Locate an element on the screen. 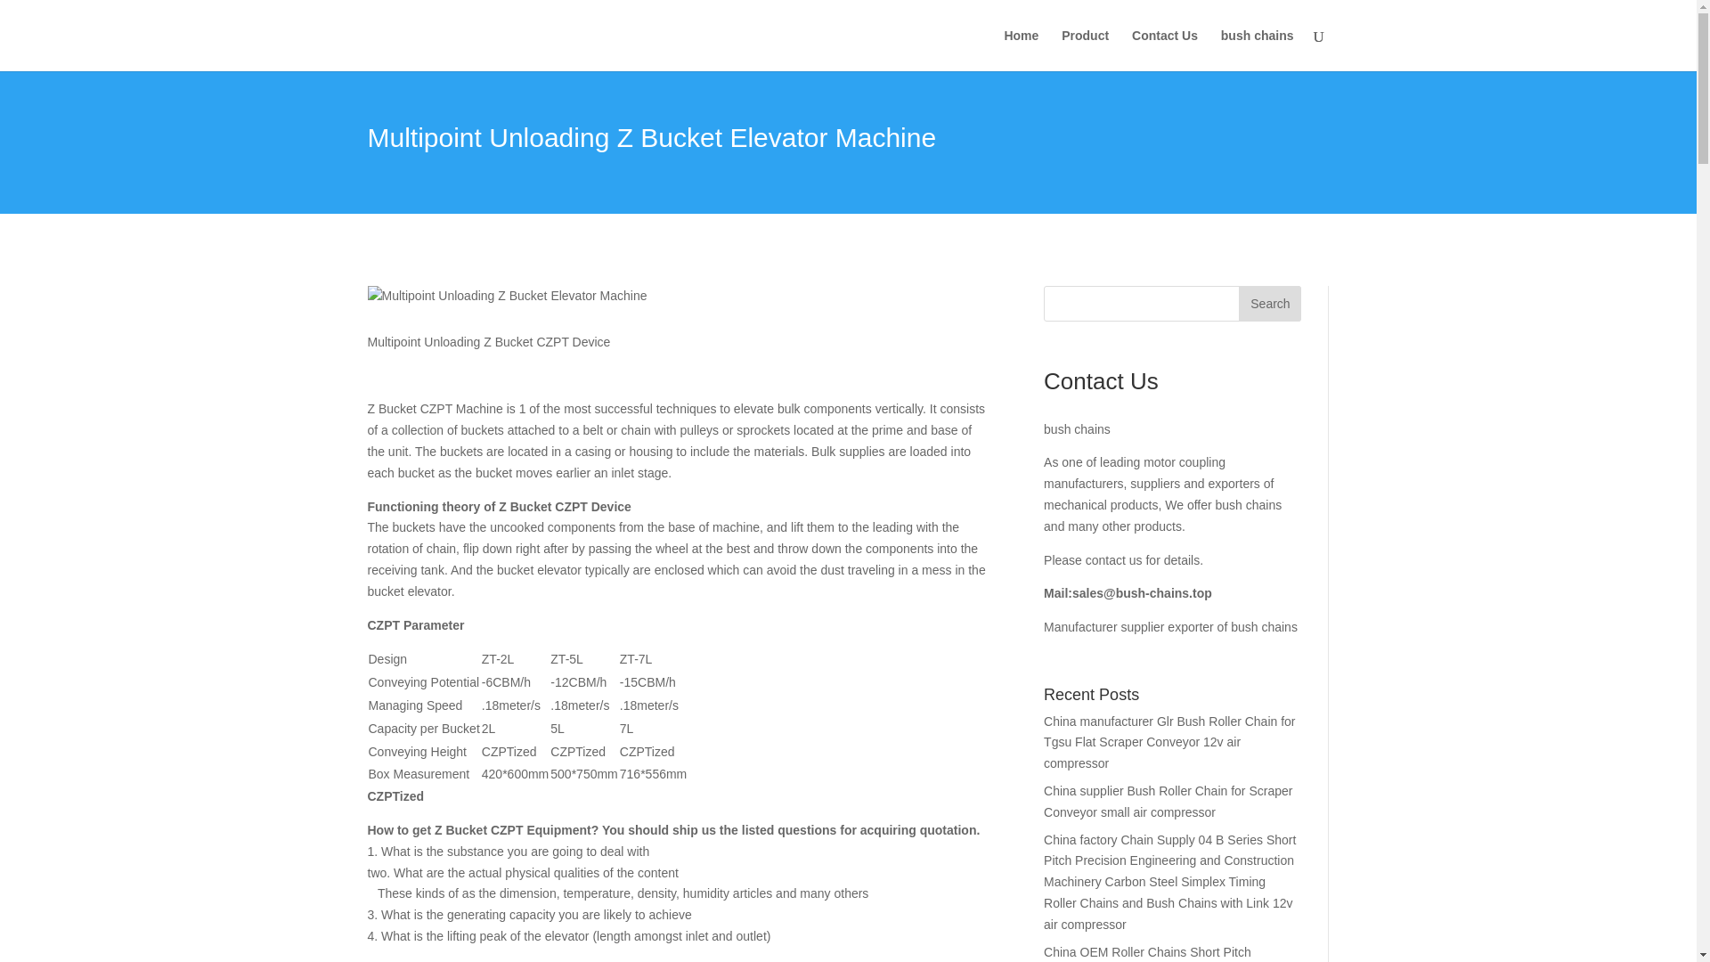 The height and width of the screenshot is (962, 1710). Product is located at coordinates (1085, 50).